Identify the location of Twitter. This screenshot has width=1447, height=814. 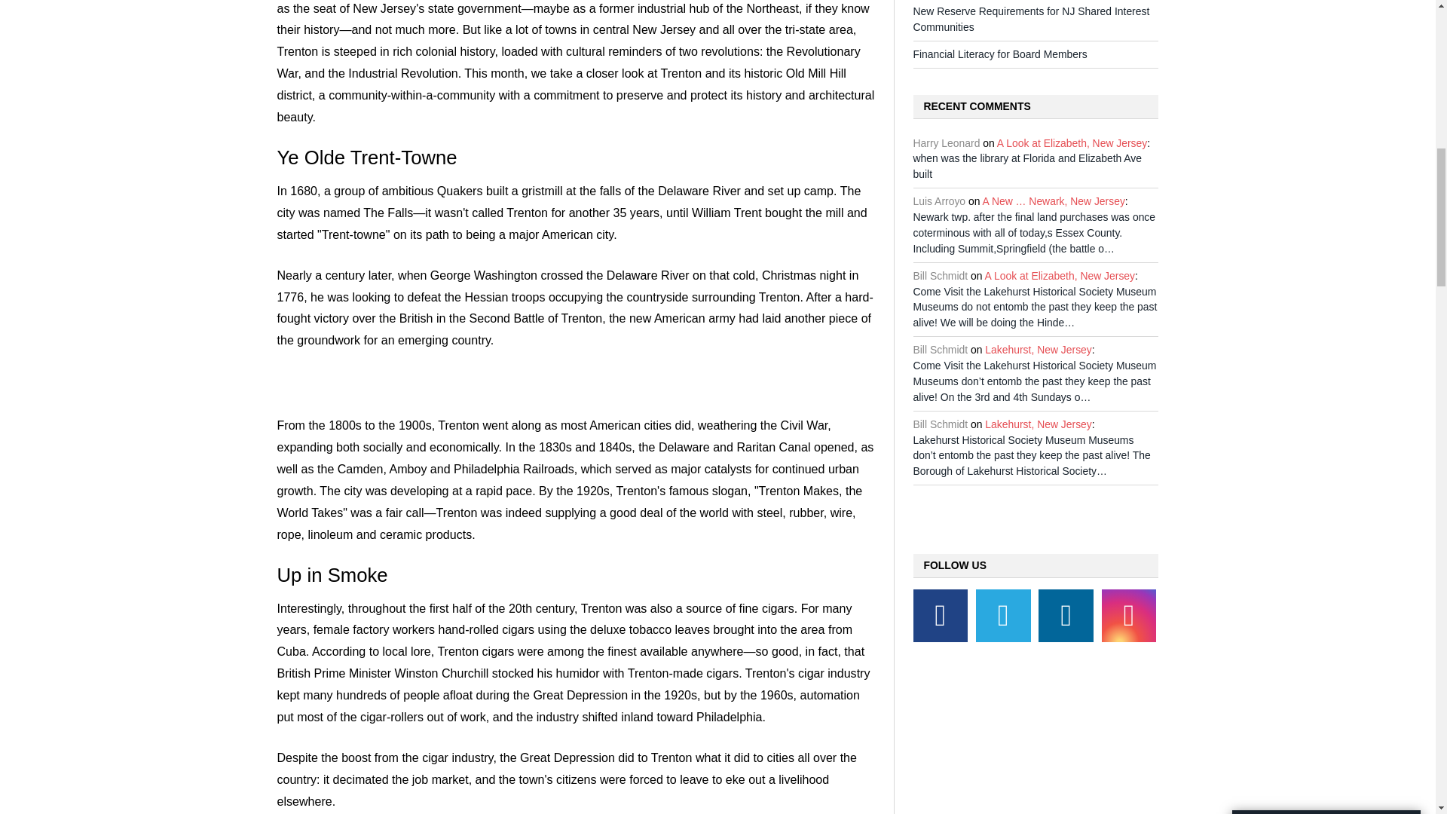
(1002, 615).